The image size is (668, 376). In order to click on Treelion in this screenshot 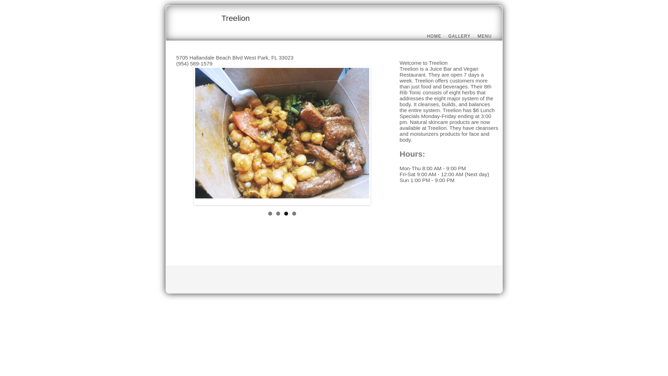, I will do `click(236, 18)`.